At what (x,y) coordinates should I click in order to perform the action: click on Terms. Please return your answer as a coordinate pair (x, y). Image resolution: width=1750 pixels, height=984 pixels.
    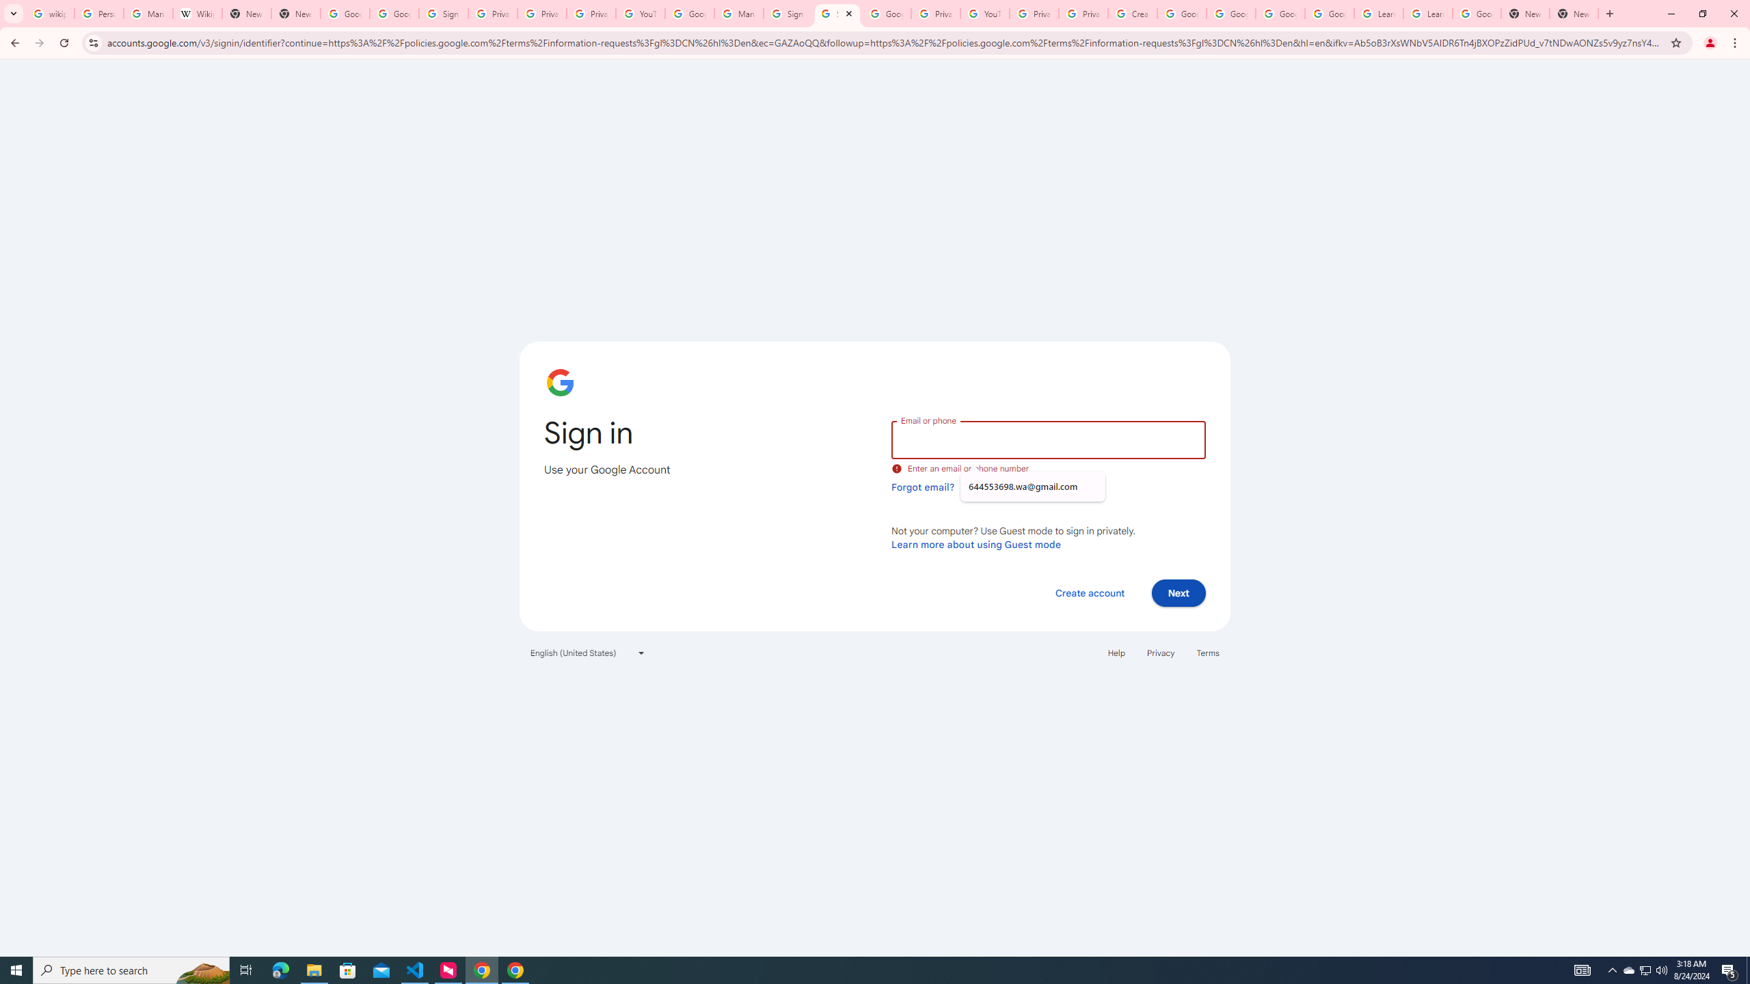
    Looking at the image, I should click on (1209, 653).